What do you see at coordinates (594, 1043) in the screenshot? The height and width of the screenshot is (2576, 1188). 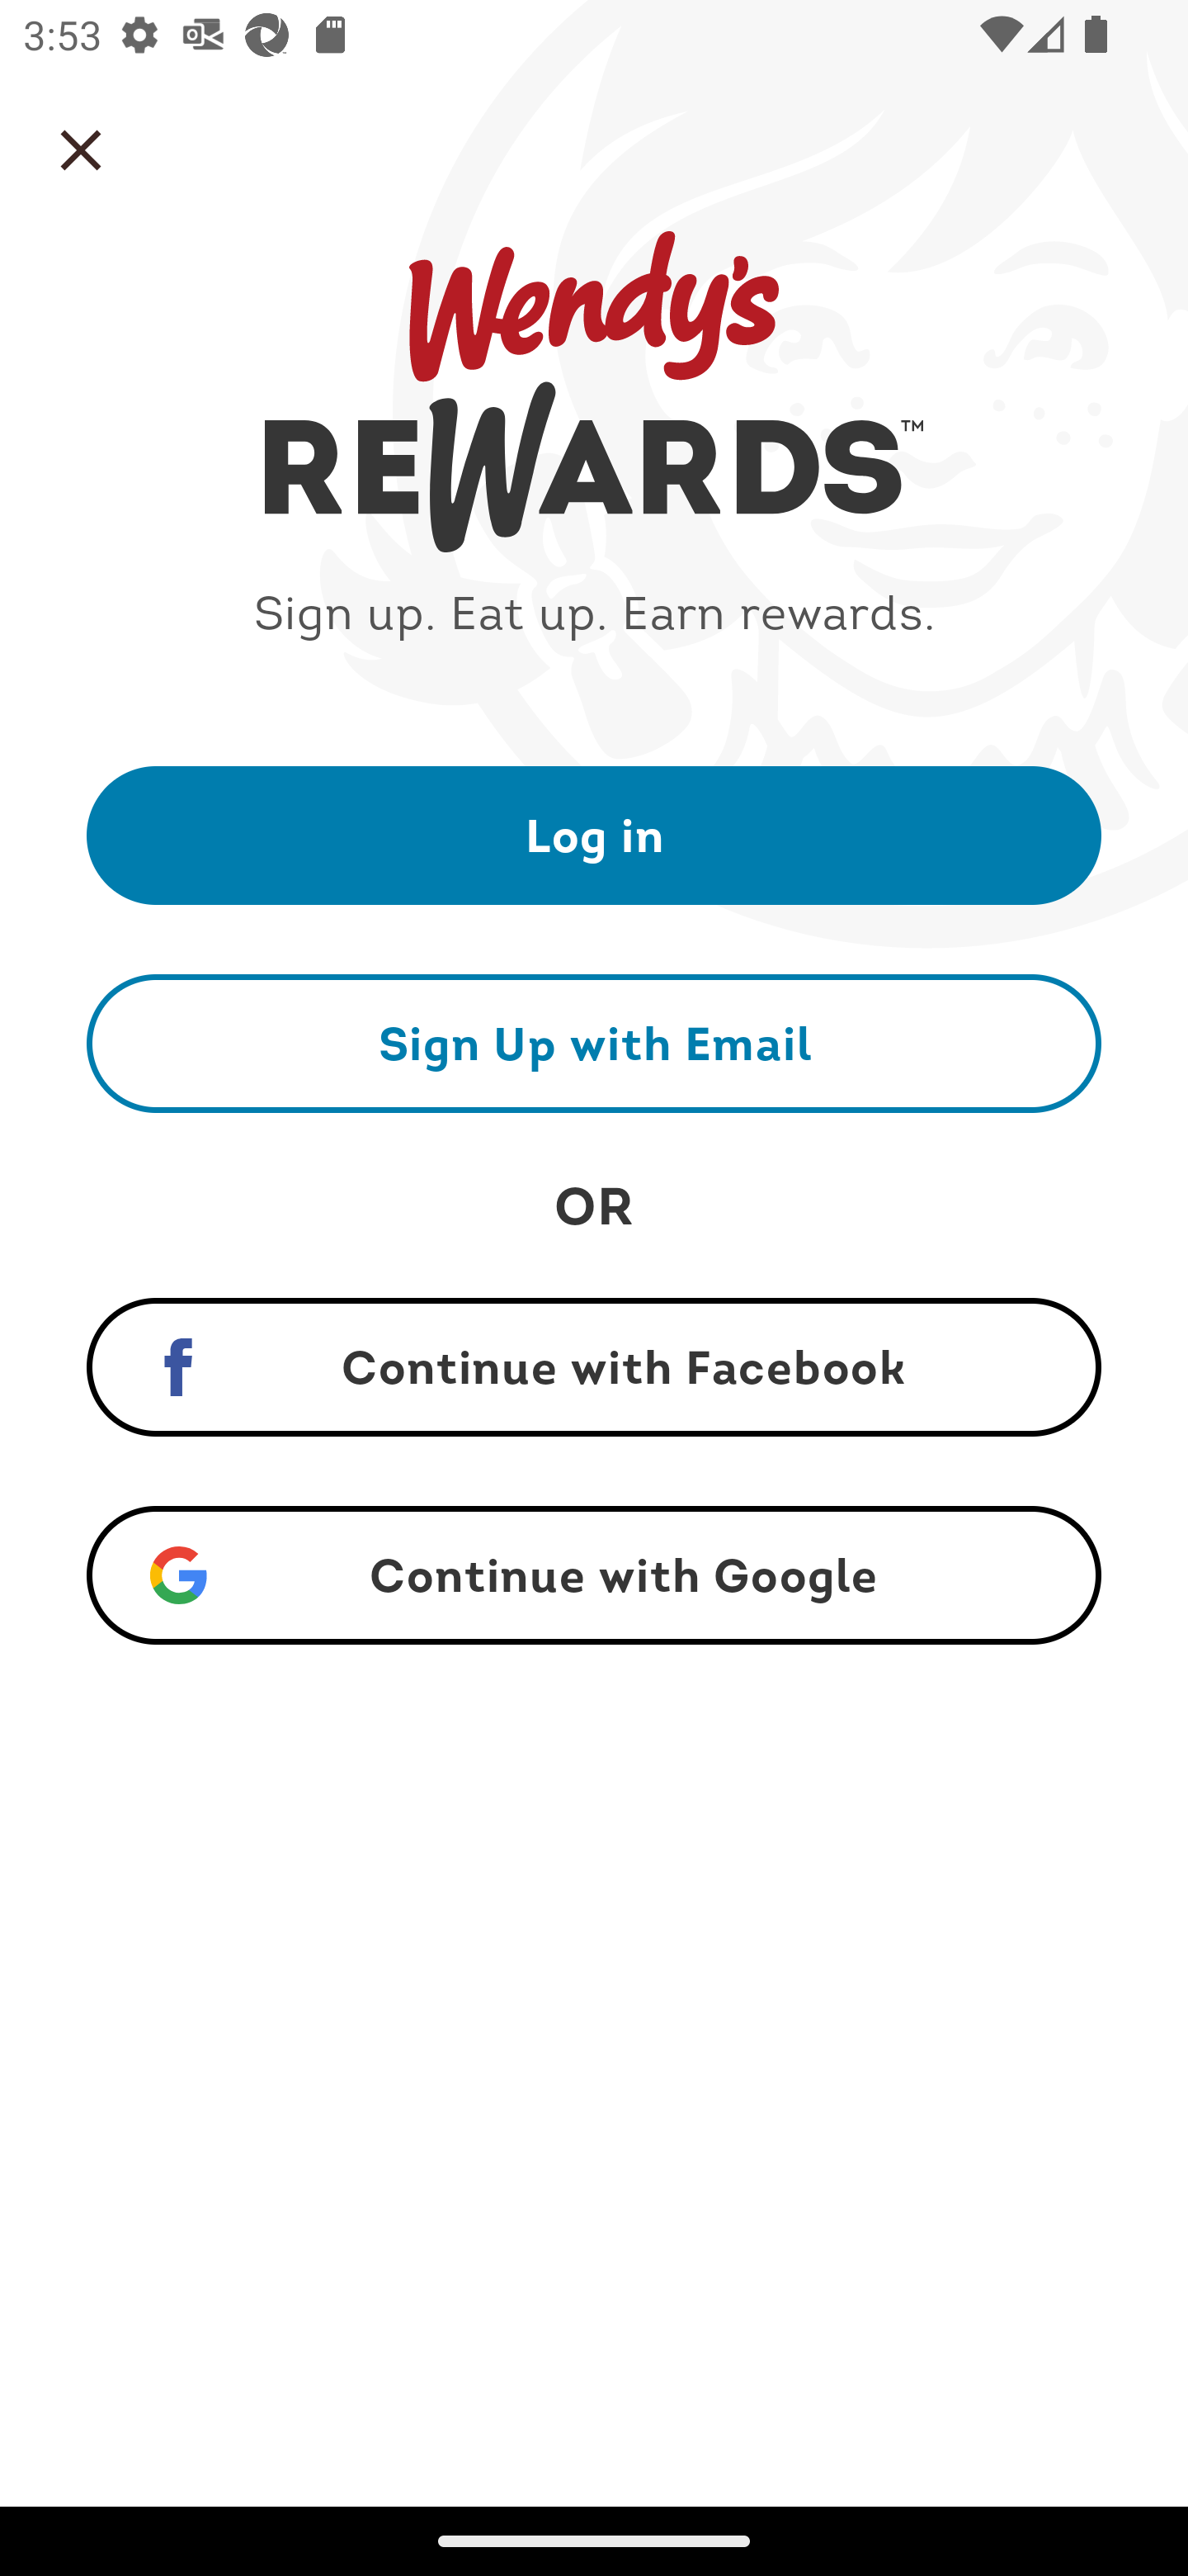 I see `Sign Up with Email` at bounding box center [594, 1043].